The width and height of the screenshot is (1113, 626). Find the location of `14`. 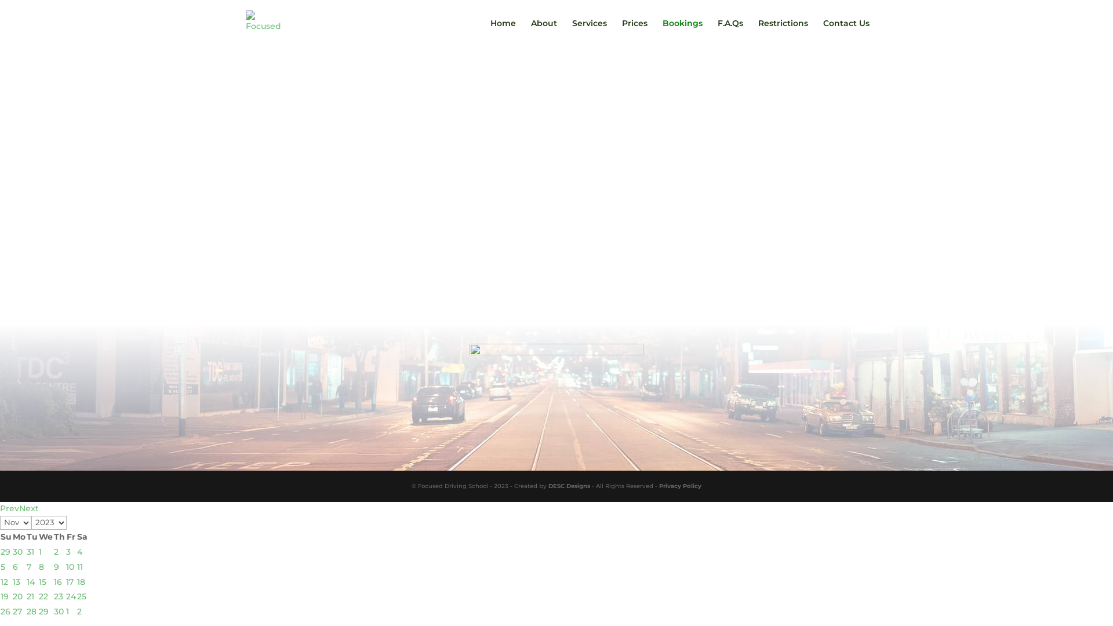

14 is located at coordinates (31, 582).